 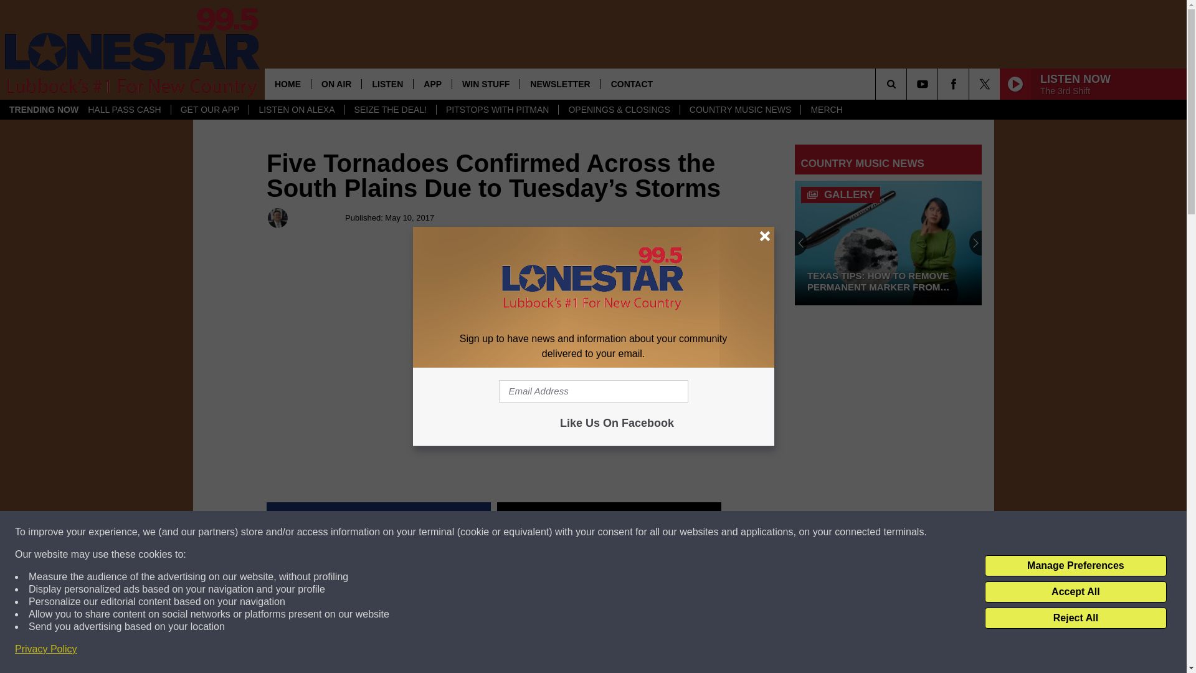 What do you see at coordinates (379, 517) in the screenshot?
I see `Share on Facebook` at bounding box center [379, 517].